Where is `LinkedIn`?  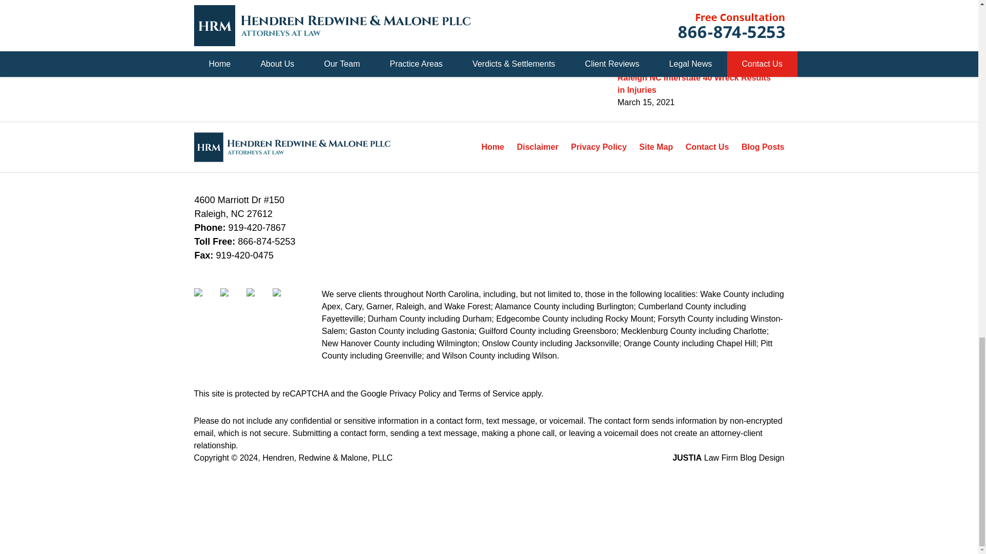
LinkedIn is located at coordinates (232, 292).